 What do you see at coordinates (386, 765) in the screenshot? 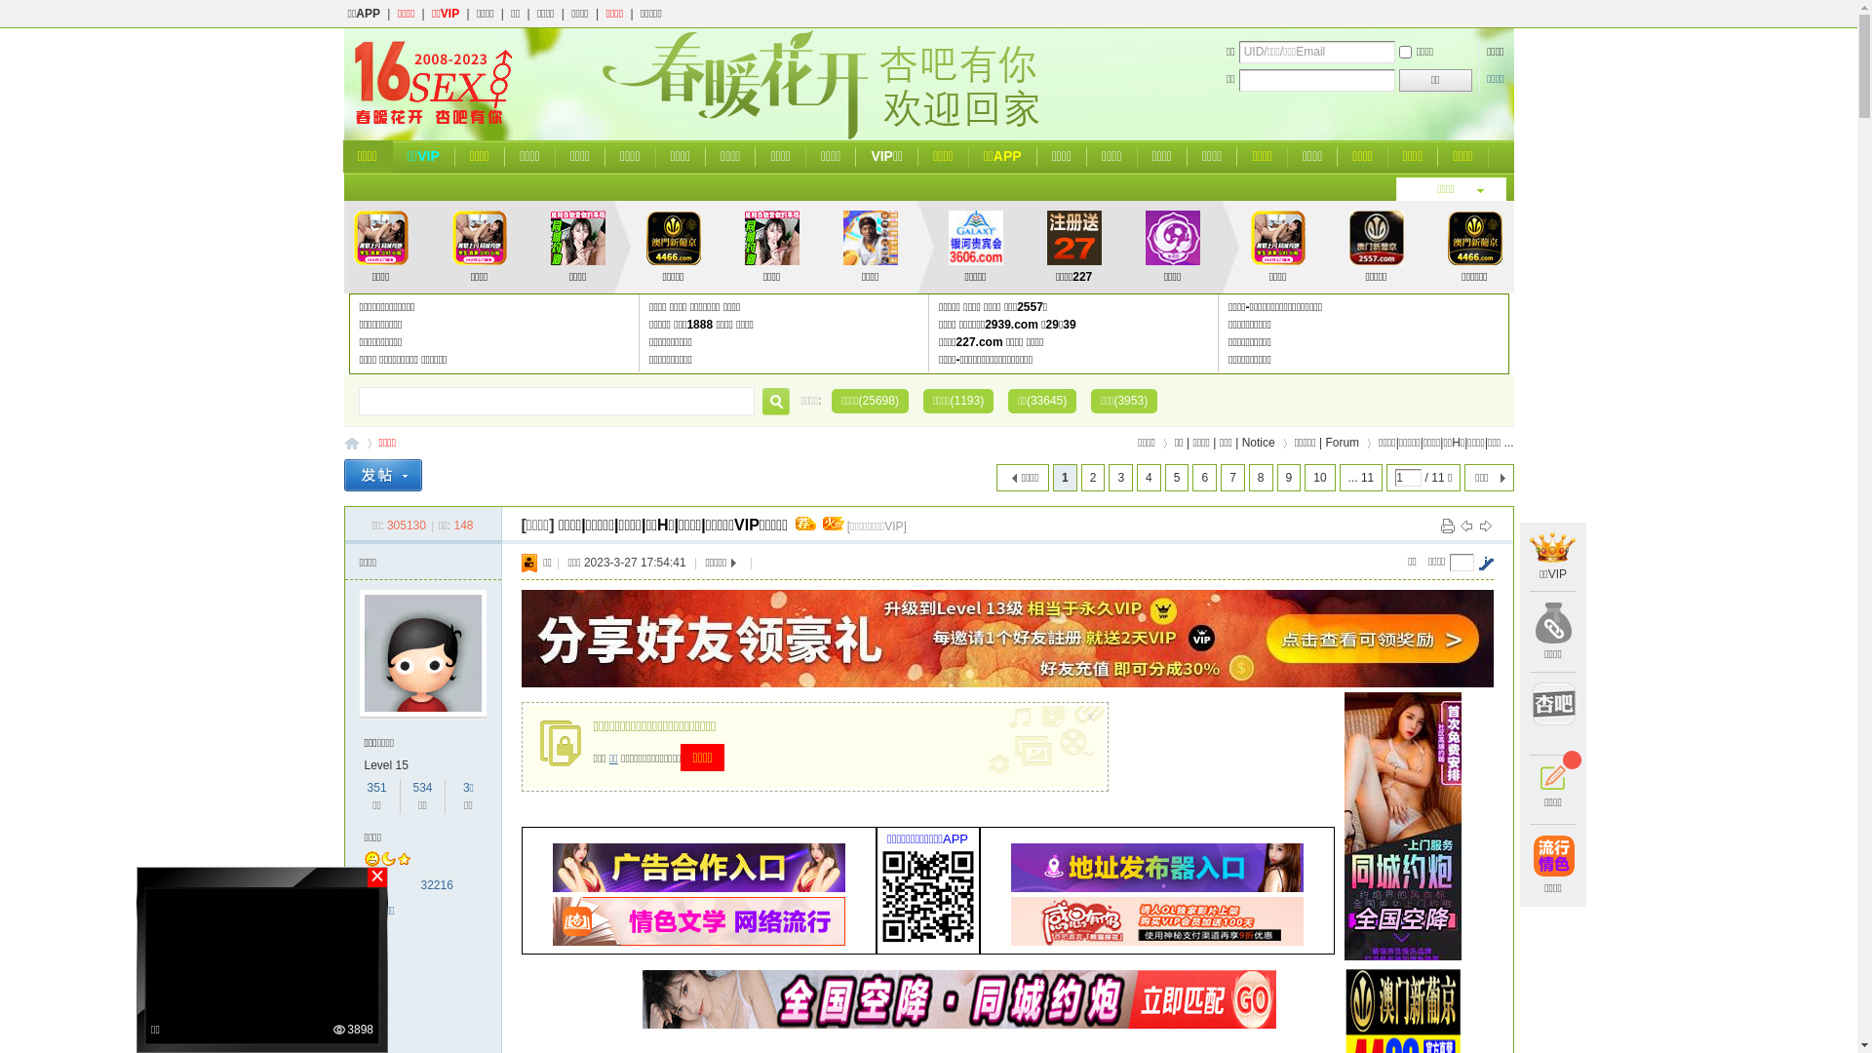
I see `Level 15` at bounding box center [386, 765].